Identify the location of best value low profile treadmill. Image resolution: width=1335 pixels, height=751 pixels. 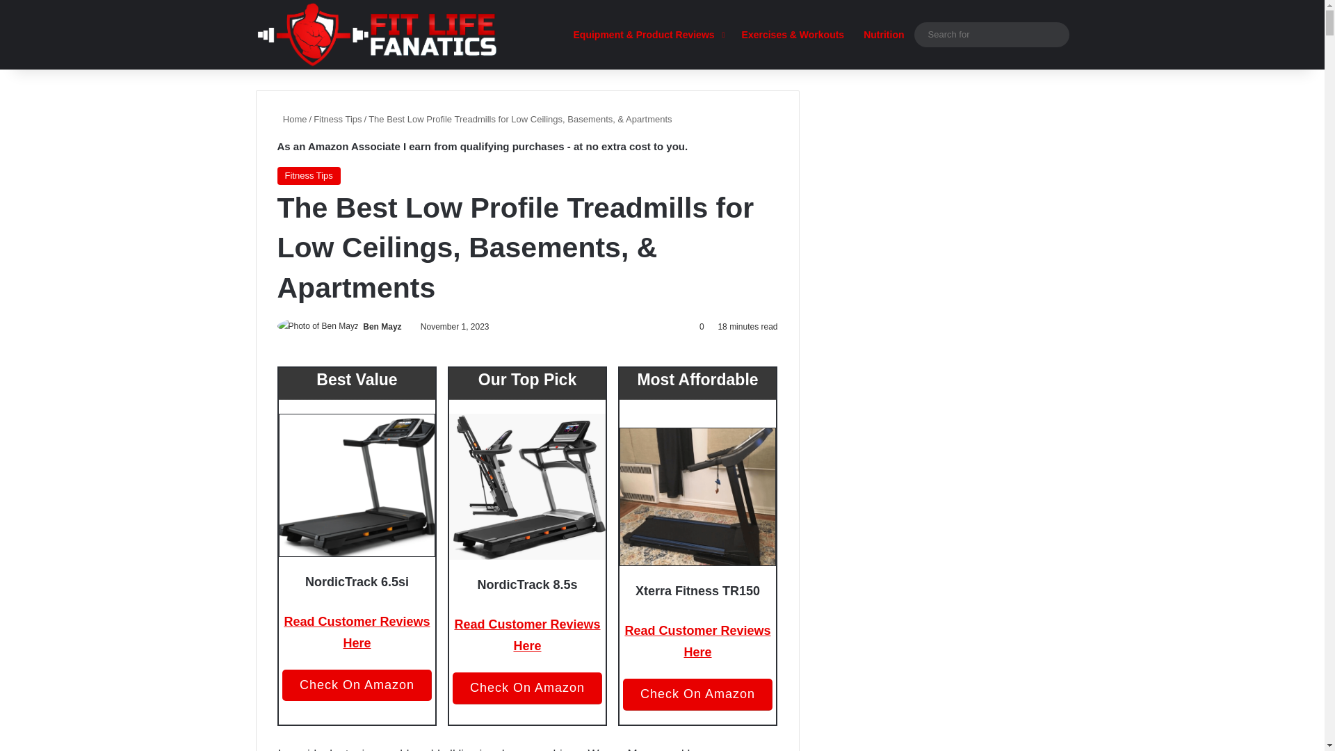
(357, 485).